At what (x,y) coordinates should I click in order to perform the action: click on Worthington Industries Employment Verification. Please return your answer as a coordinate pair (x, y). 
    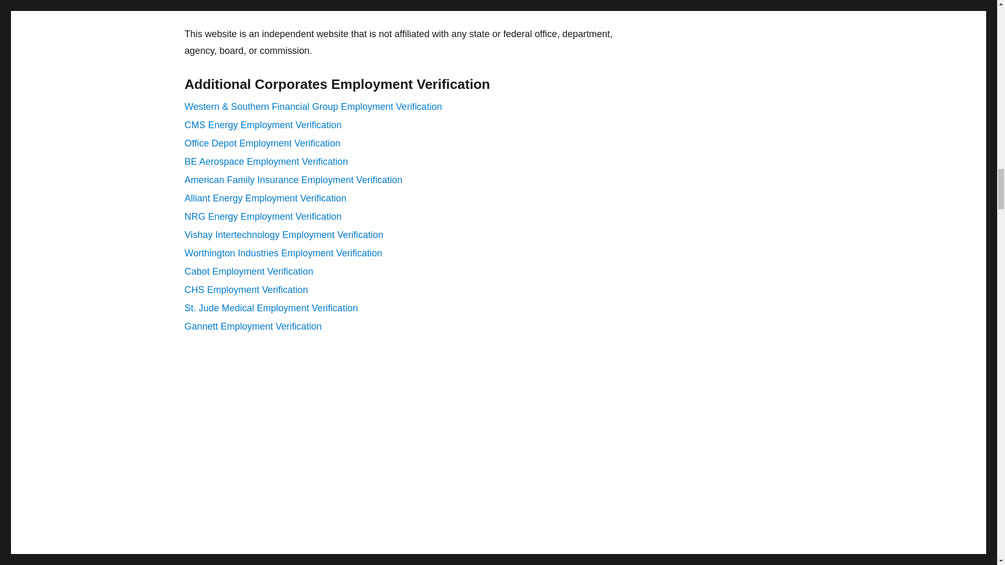
    Looking at the image, I should click on (283, 253).